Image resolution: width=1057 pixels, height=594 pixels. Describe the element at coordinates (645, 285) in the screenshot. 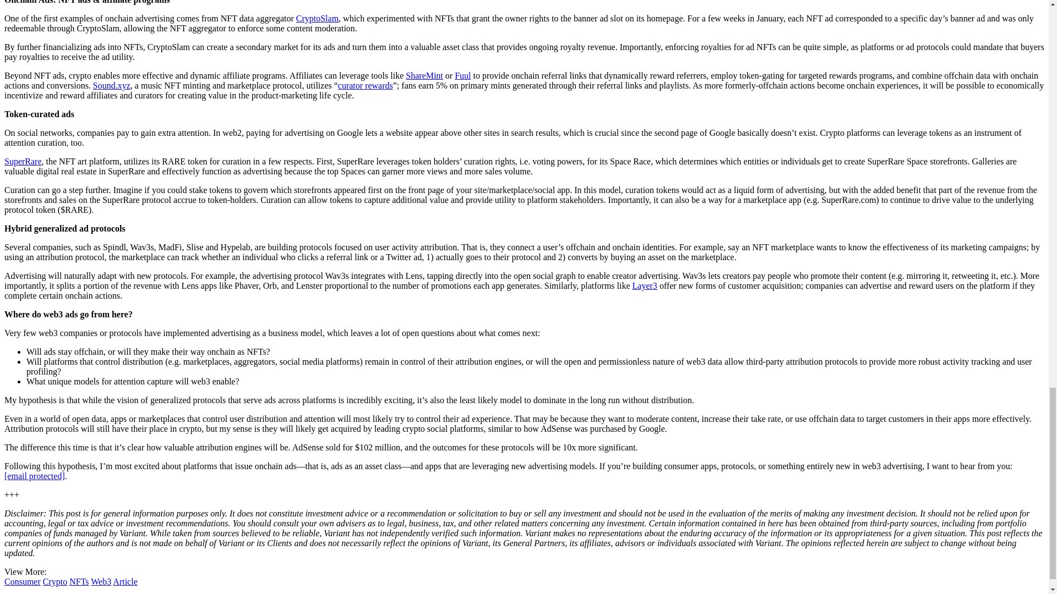

I see `Layer3` at that location.